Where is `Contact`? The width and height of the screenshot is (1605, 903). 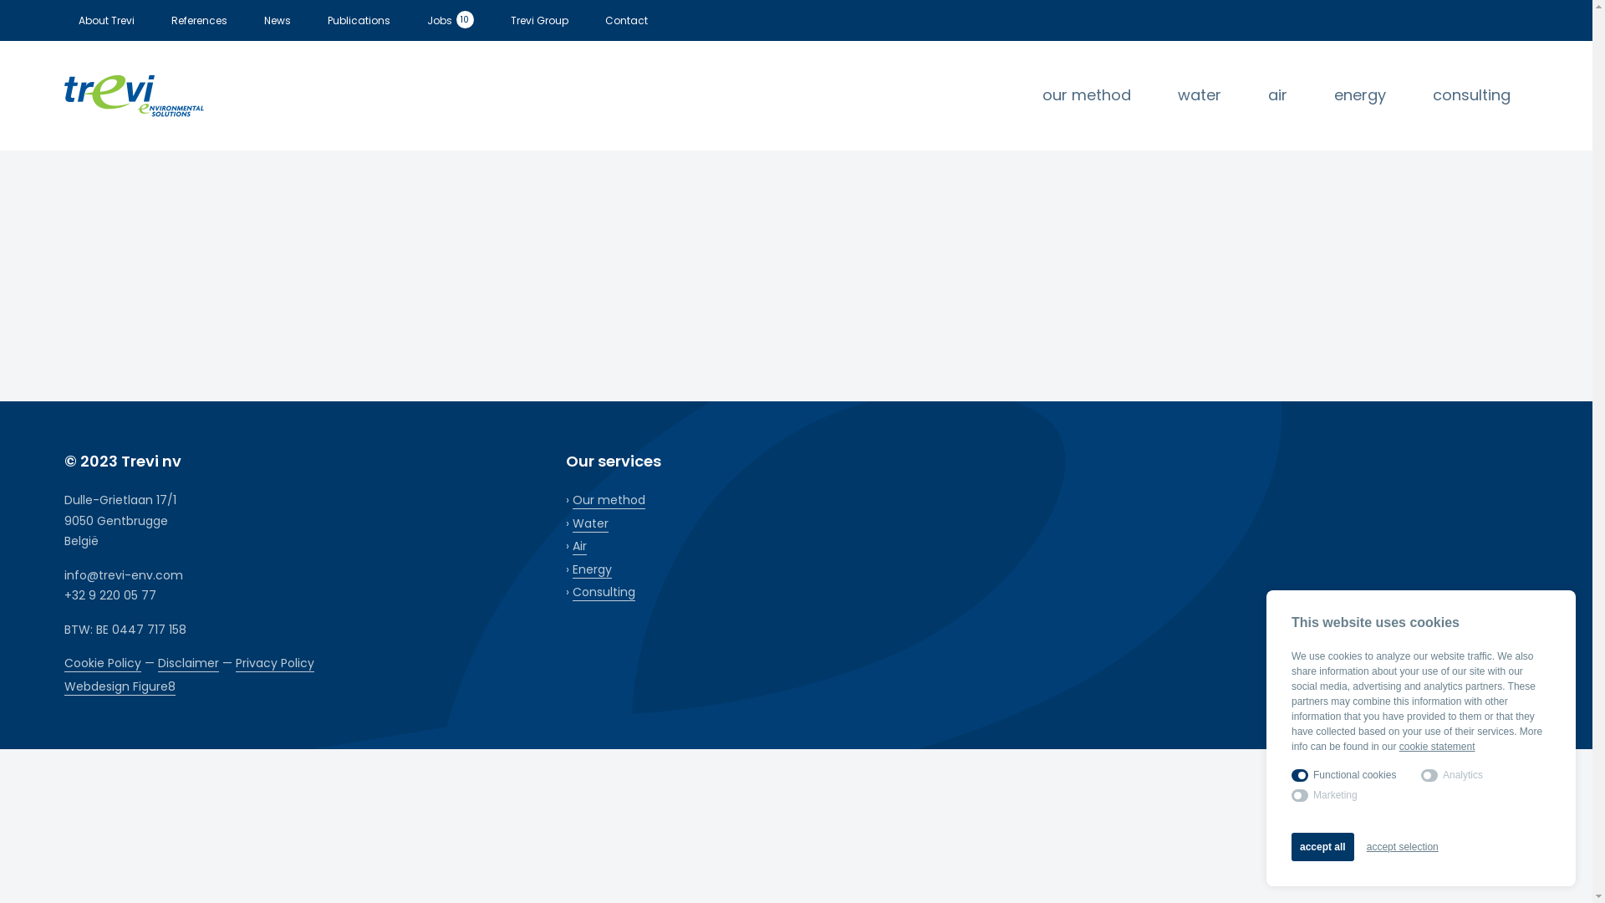 Contact is located at coordinates (627, 20).